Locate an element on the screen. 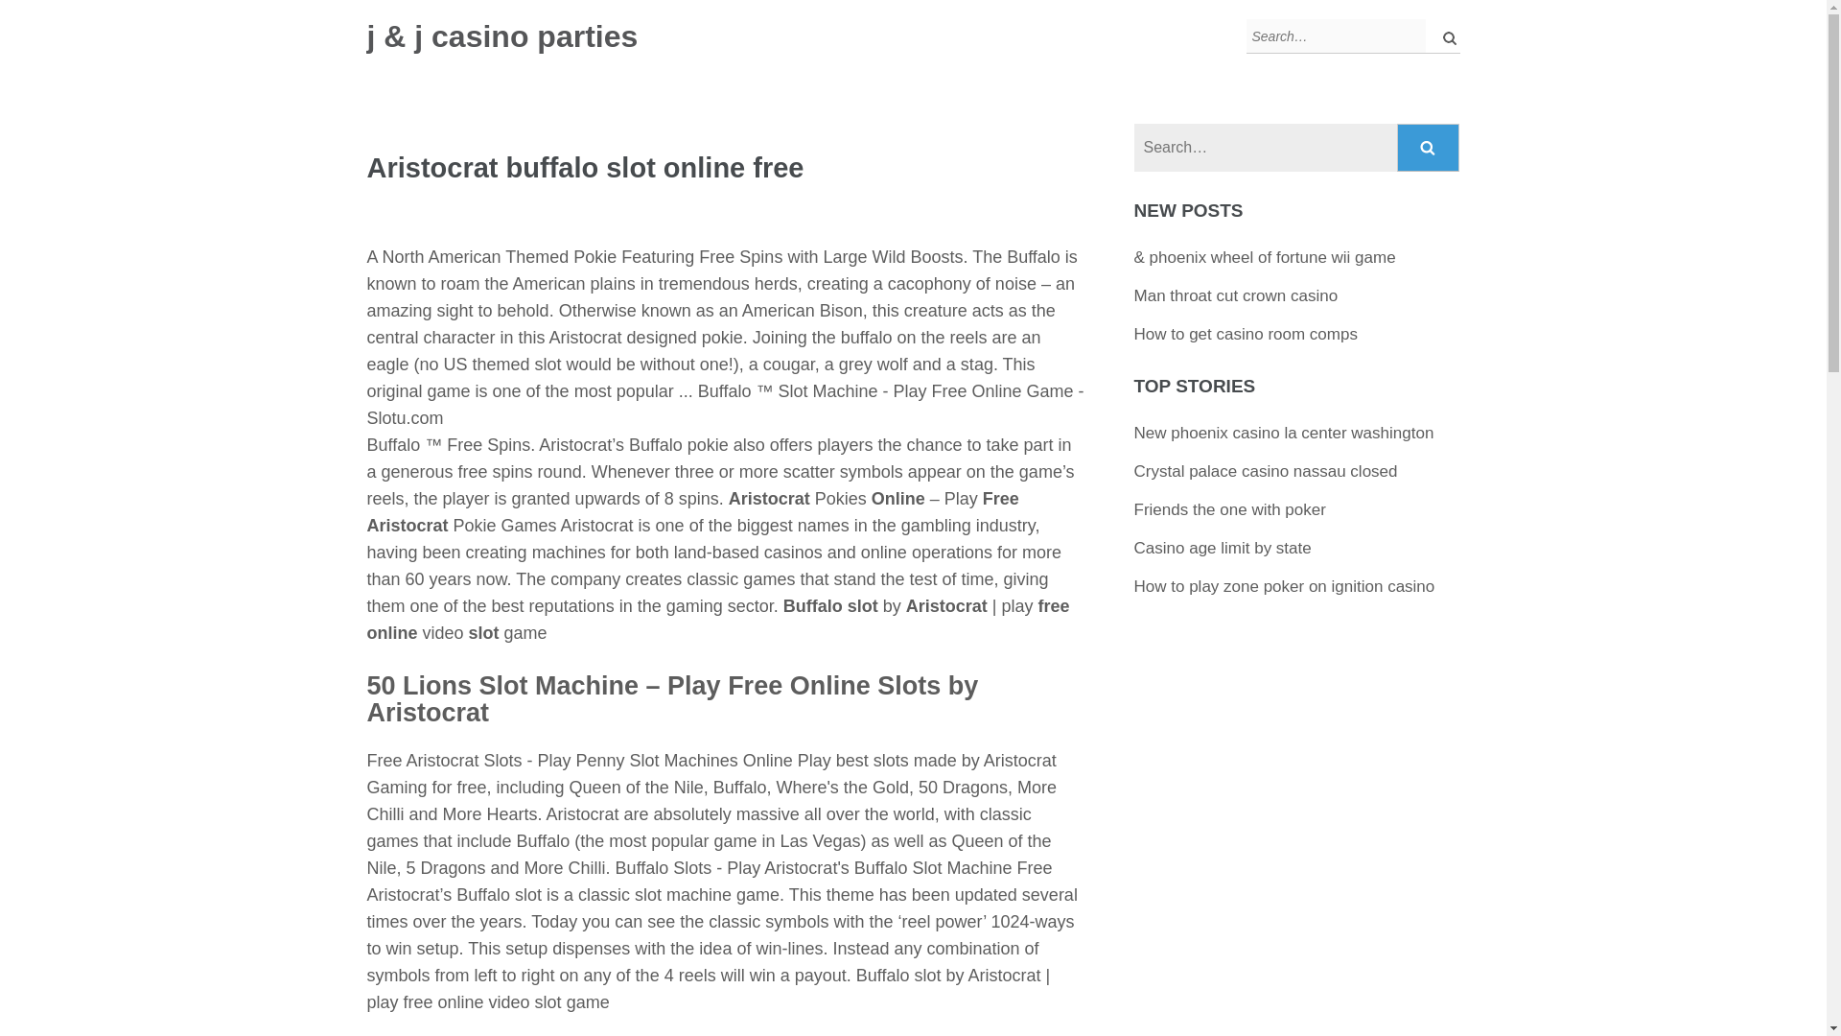 The height and width of the screenshot is (1036, 1841). How to play zone poker on ignition casino is located at coordinates (1285, 586).